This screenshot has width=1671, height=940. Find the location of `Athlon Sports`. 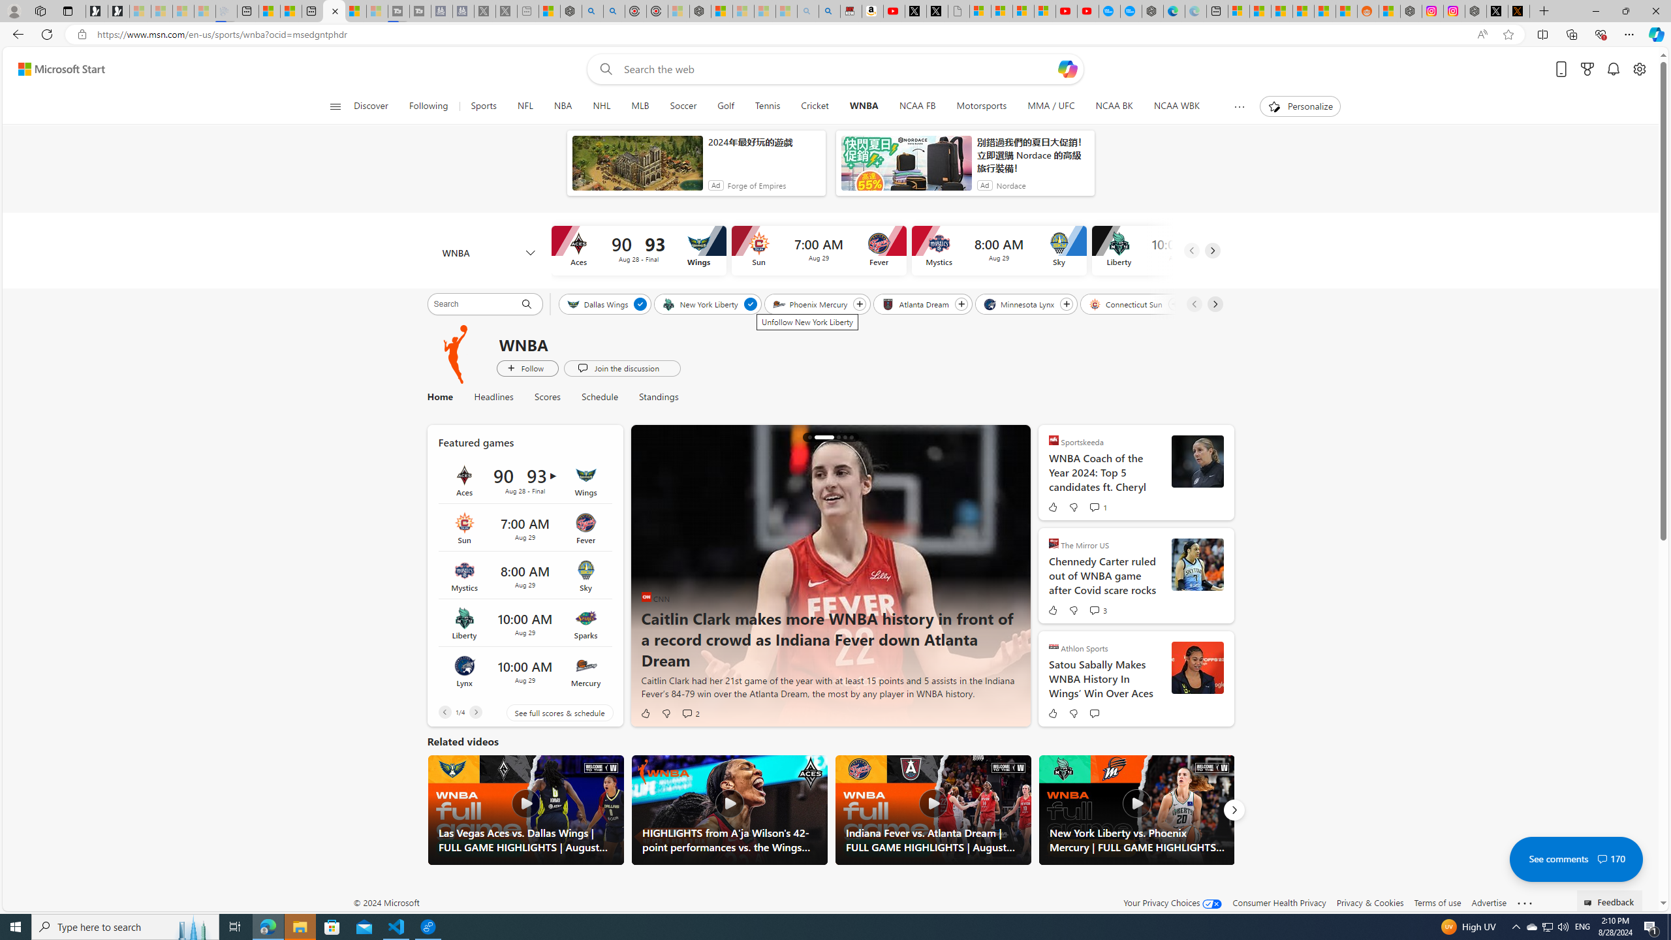

Athlon Sports is located at coordinates (1054, 646).